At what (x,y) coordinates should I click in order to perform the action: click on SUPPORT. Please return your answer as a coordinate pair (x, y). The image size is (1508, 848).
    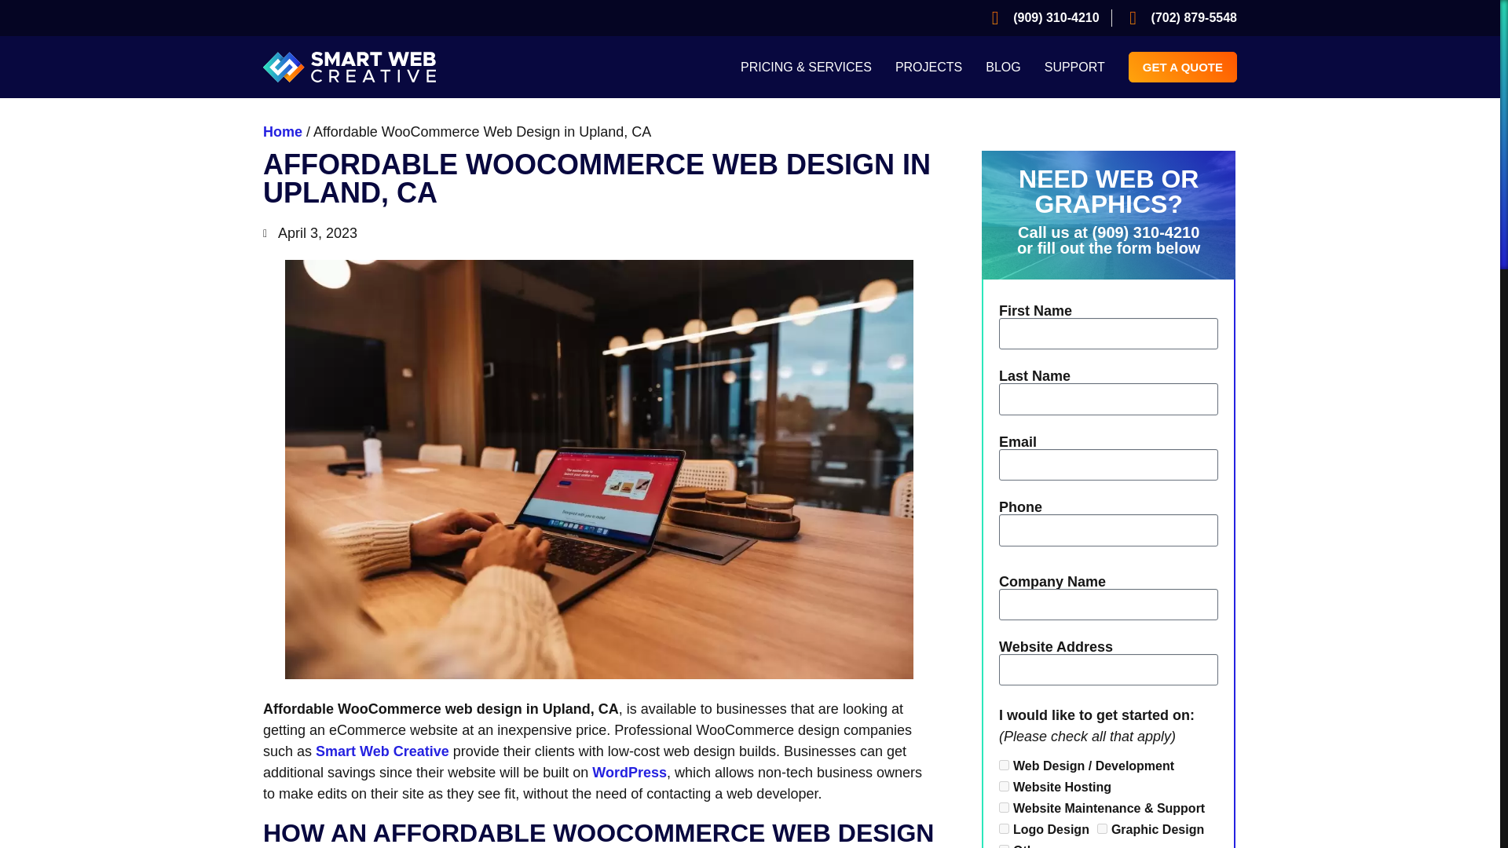
    Looking at the image, I should click on (1074, 67).